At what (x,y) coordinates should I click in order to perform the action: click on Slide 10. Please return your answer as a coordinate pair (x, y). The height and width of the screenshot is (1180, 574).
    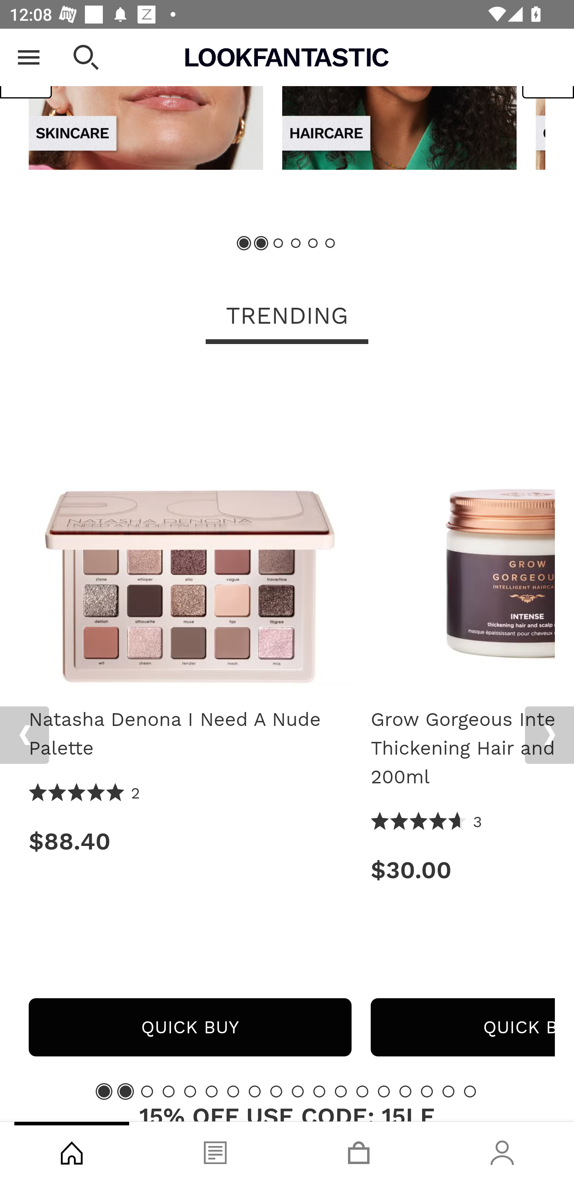
    Looking at the image, I should click on (297, 1091).